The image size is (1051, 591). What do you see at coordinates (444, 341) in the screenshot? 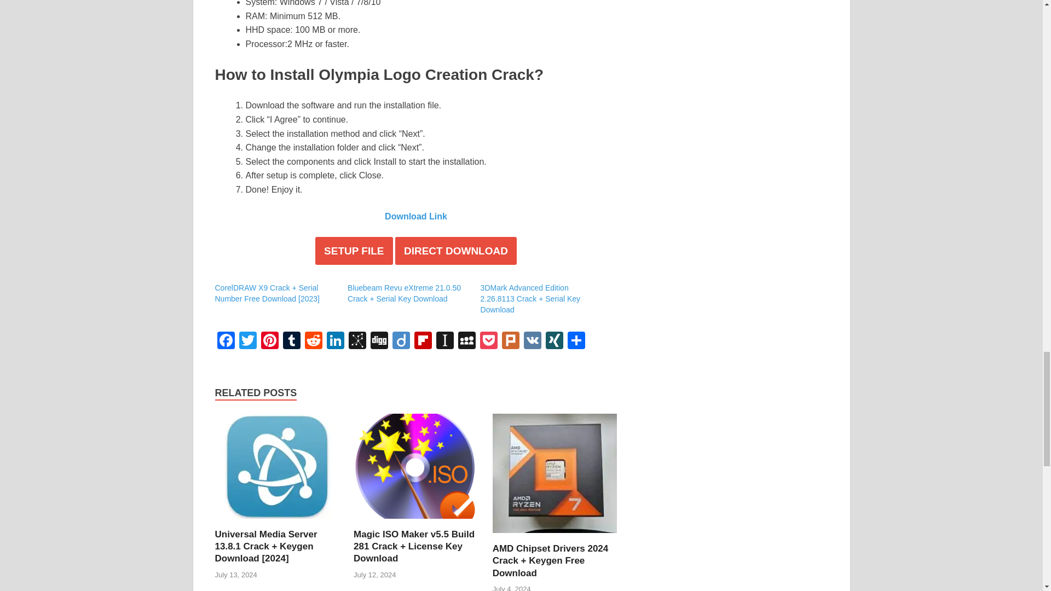
I see `Instapaper` at bounding box center [444, 341].